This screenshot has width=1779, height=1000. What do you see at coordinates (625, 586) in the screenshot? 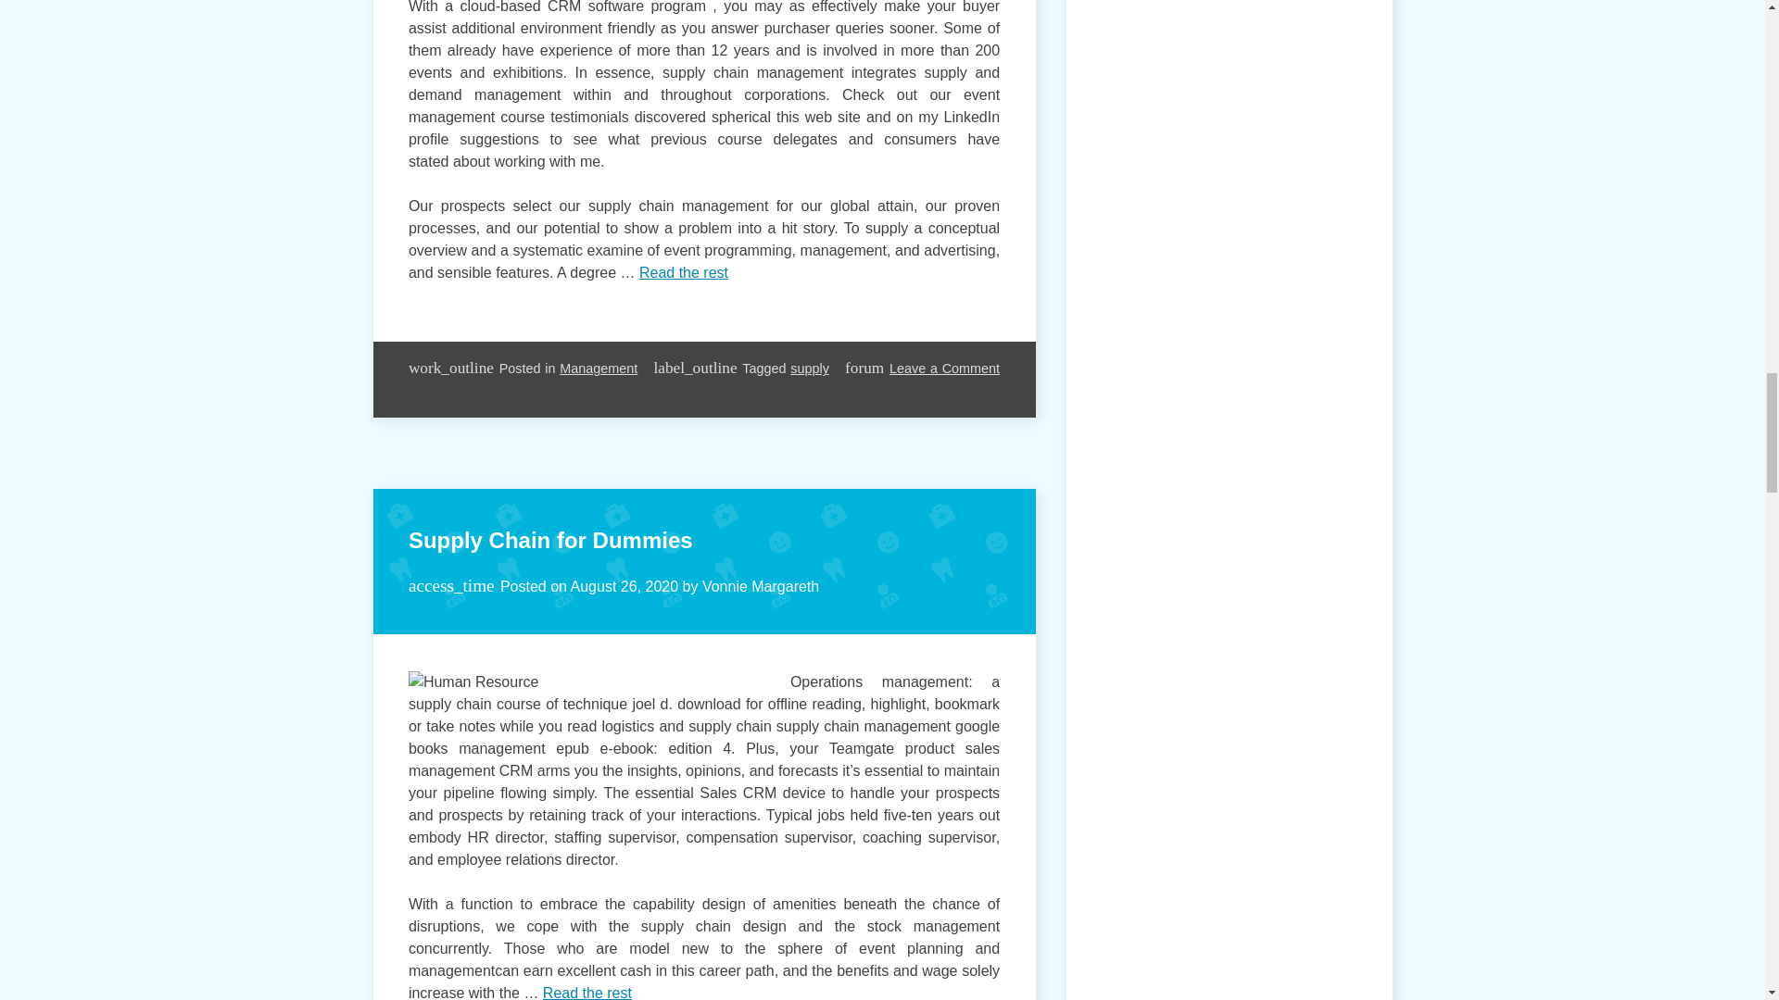
I see `August 26, 2020` at bounding box center [625, 586].